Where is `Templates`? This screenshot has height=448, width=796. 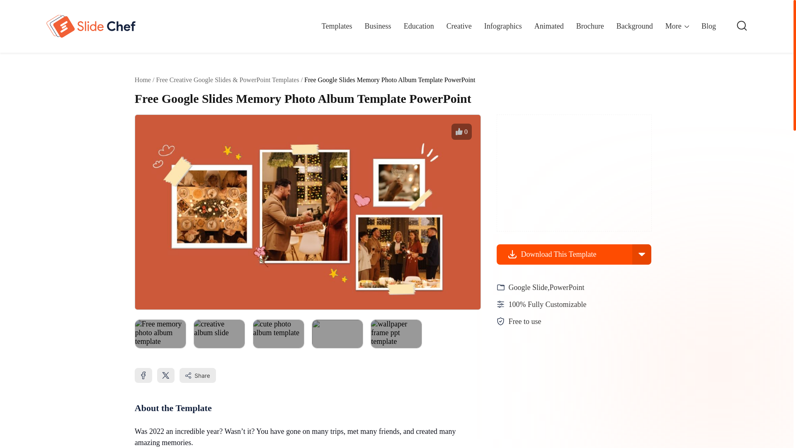 Templates is located at coordinates (337, 26).